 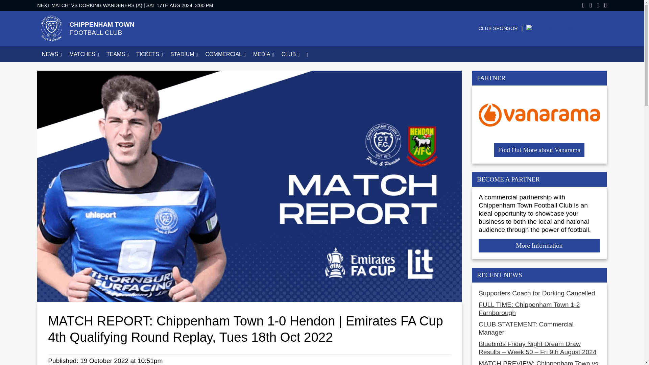 I want to click on STADIUM, so click(x=183, y=54).